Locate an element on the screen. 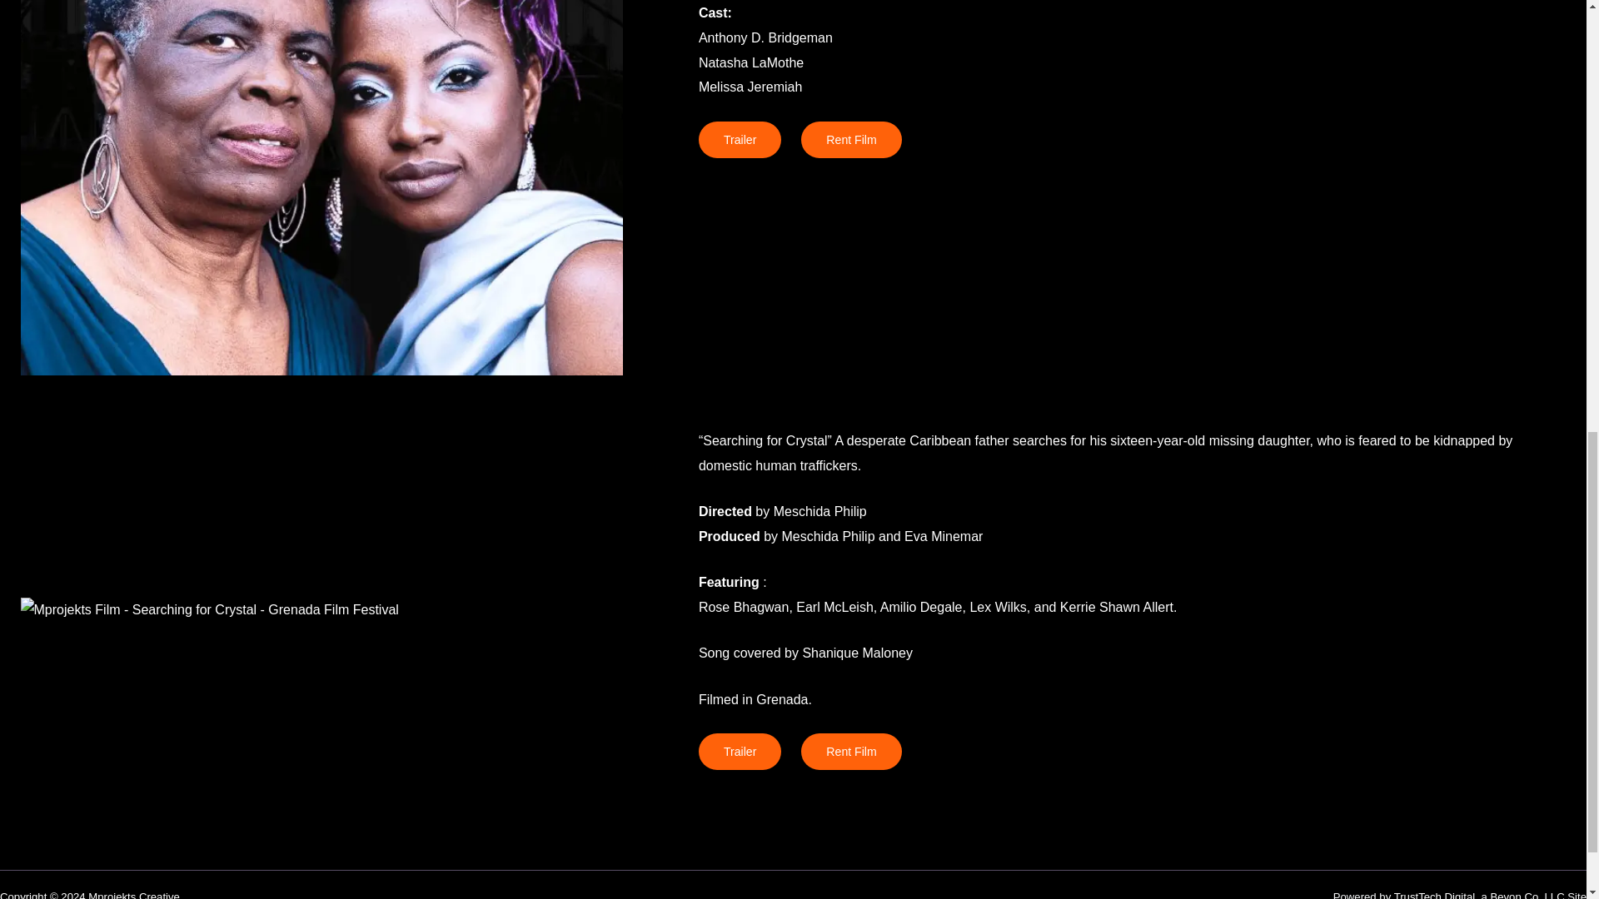  Trailer is located at coordinates (740, 140).